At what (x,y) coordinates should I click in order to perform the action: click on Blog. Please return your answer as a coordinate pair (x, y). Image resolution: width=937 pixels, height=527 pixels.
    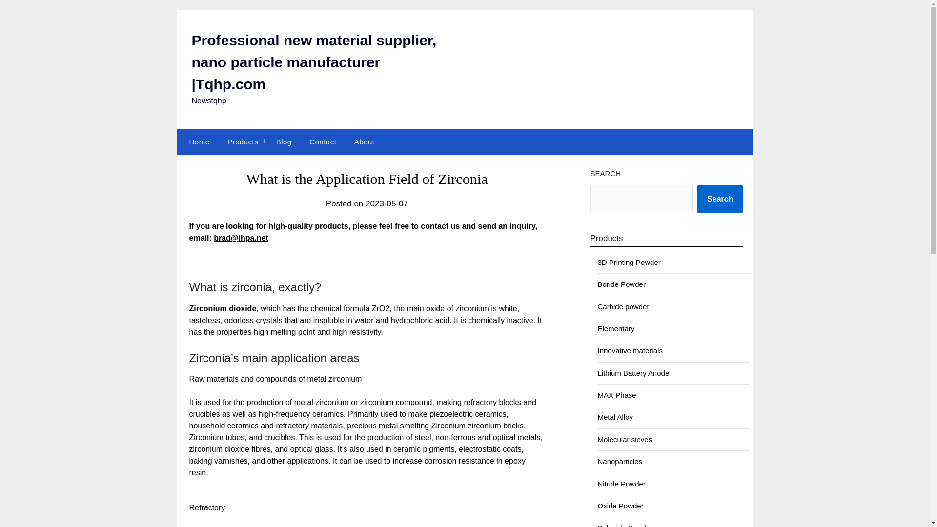
    Looking at the image, I should click on (284, 142).